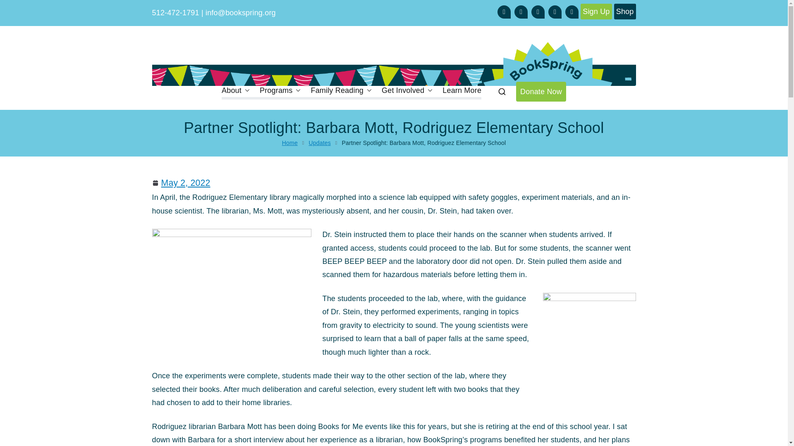 The image size is (794, 446). I want to click on Learn More, so click(462, 90).